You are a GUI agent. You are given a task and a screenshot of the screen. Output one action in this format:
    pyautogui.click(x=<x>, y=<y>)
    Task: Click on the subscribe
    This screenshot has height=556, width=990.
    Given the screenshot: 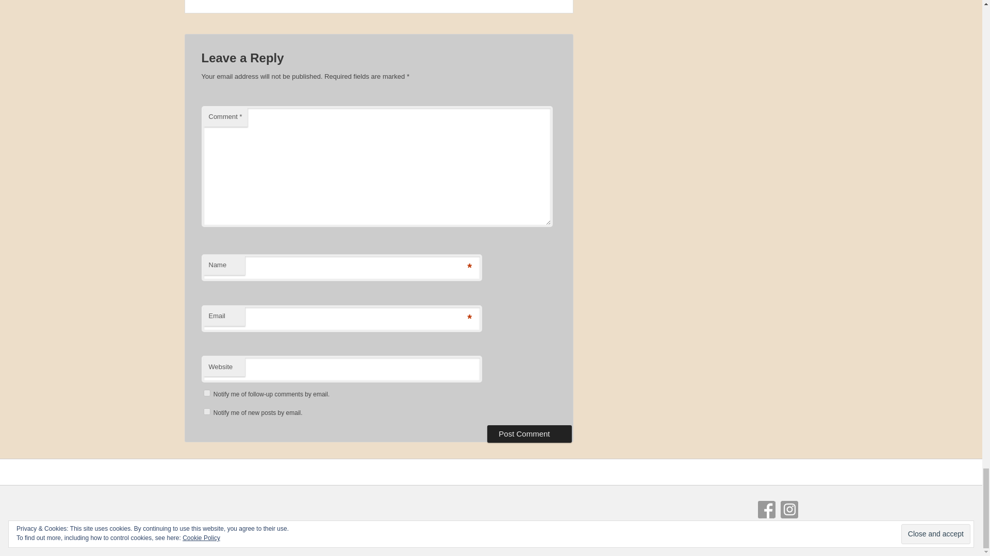 What is the action you would take?
    pyautogui.click(x=206, y=393)
    